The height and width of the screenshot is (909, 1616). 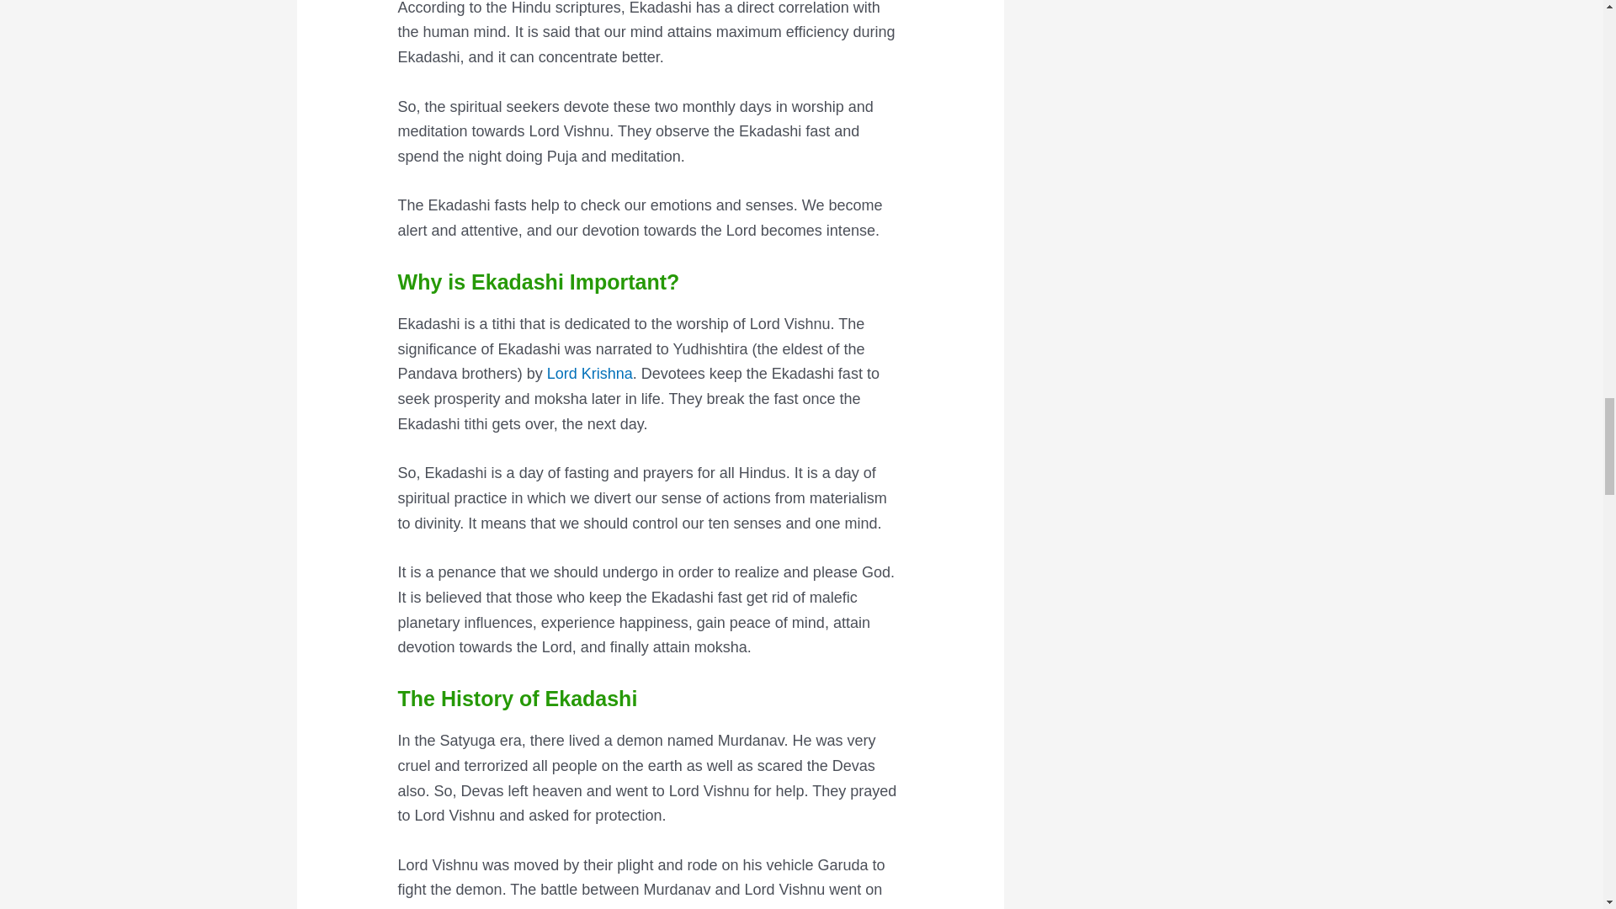 What do you see at coordinates (590, 374) in the screenshot?
I see `Lord Krishna` at bounding box center [590, 374].